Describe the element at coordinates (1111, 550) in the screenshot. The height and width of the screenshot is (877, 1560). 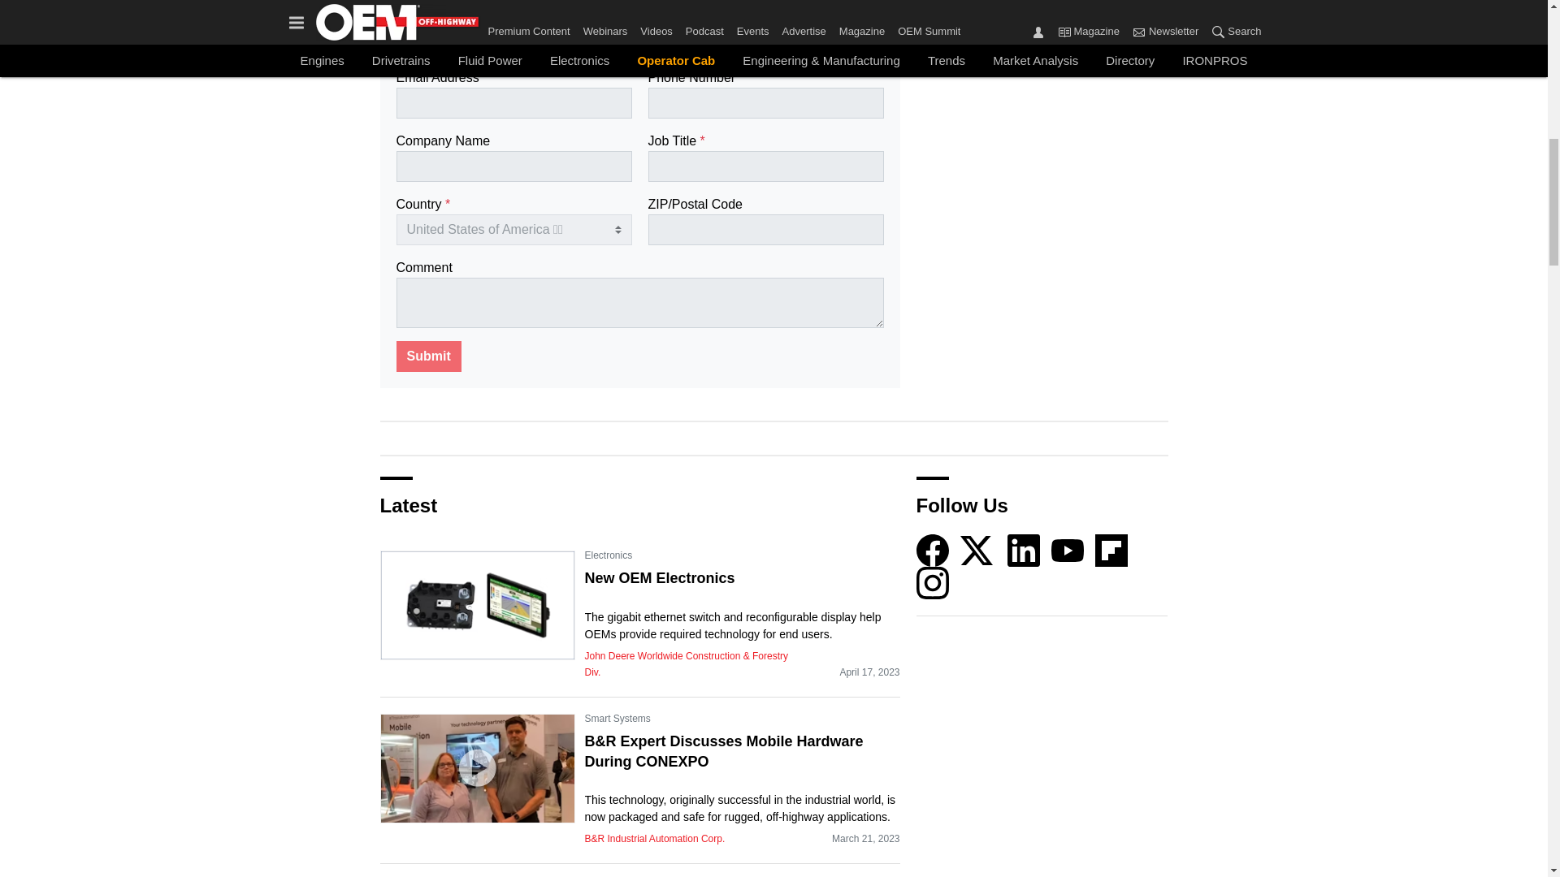
I see `Flipboard icon` at that location.